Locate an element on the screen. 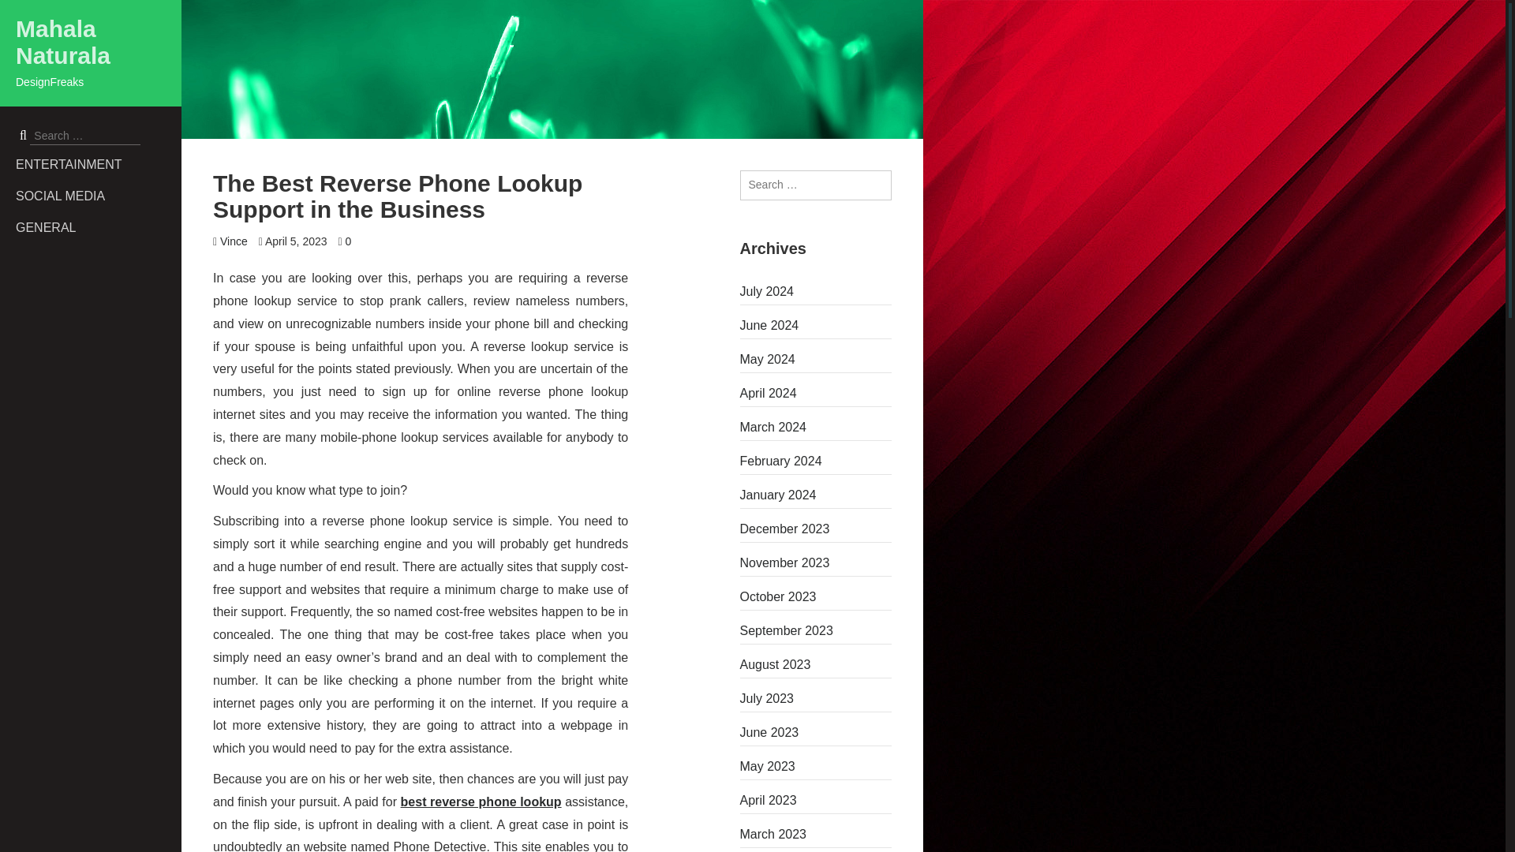  May 2023 is located at coordinates (816, 767).